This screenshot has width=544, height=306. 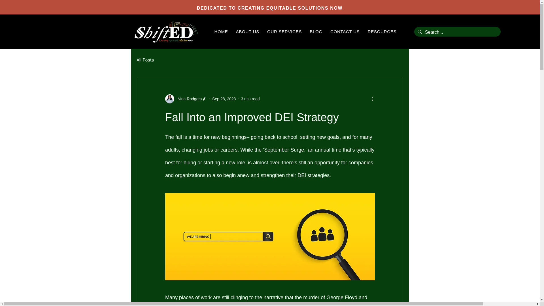 I want to click on All Posts, so click(x=145, y=60).